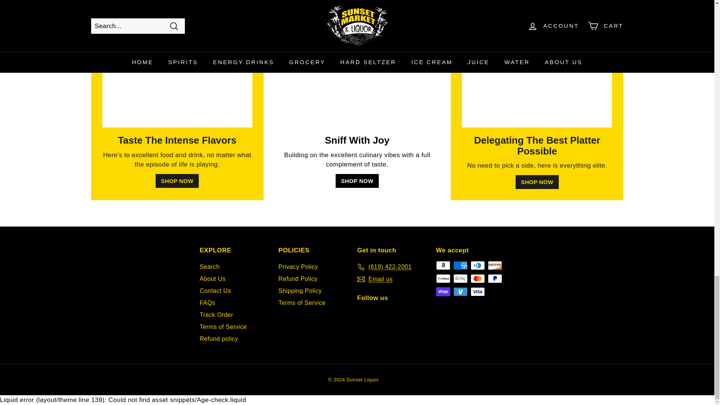 This screenshot has height=405, width=720. What do you see at coordinates (477, 278) in the screenshot?
I see `Mastercard` at bounding box center [477, 278].